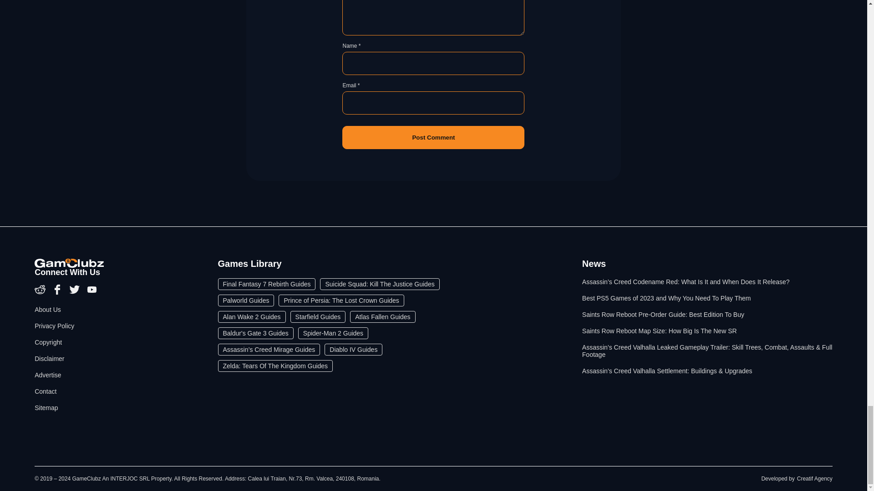  Describe the element at coordinates (815, 478) in the screenshot. I see `Creatif Agency web design` at that location.